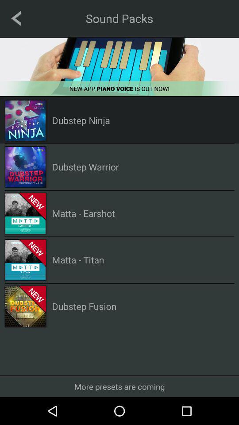 The width and height of the screenshot is (239, 425). What do you see at coordinates (81, 120) in the screenshot?
I see `swipe until dubstep ninja item` at bounding box center [81, 120].